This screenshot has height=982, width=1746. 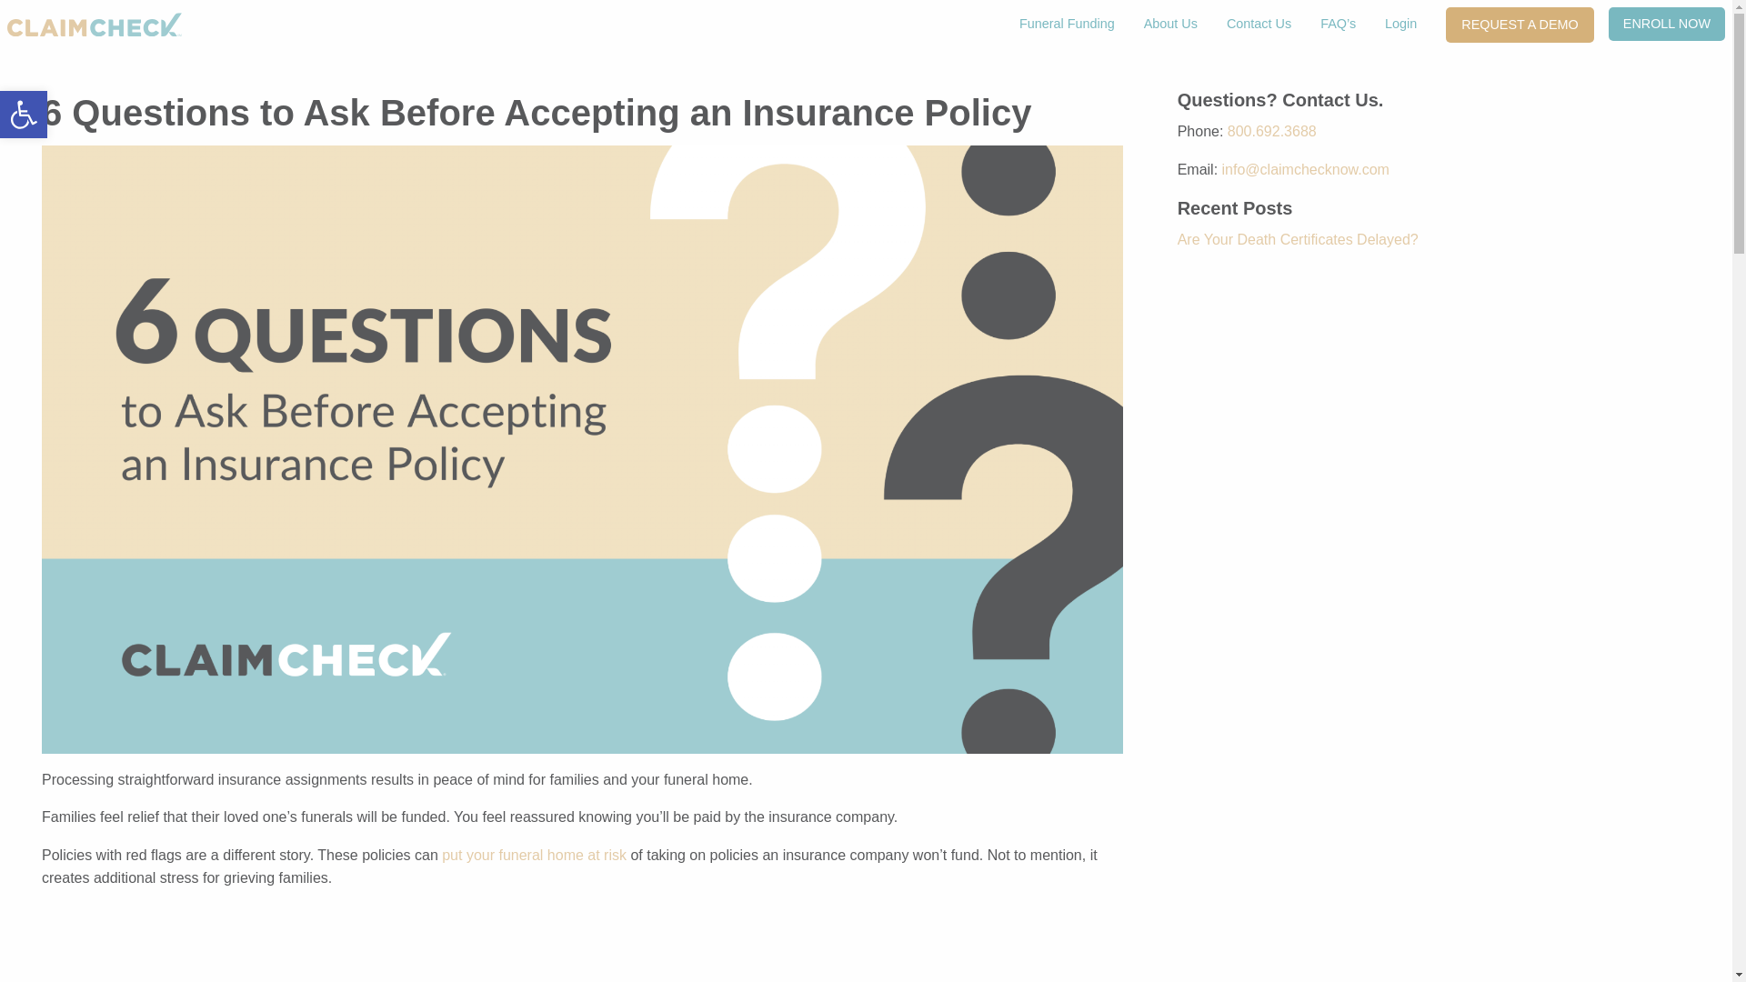 What do you see at coordinates (1400, 24) in the screenshot?
I see `Are Your Death Certificates Delayed?` at bounding box center [1400, 24].